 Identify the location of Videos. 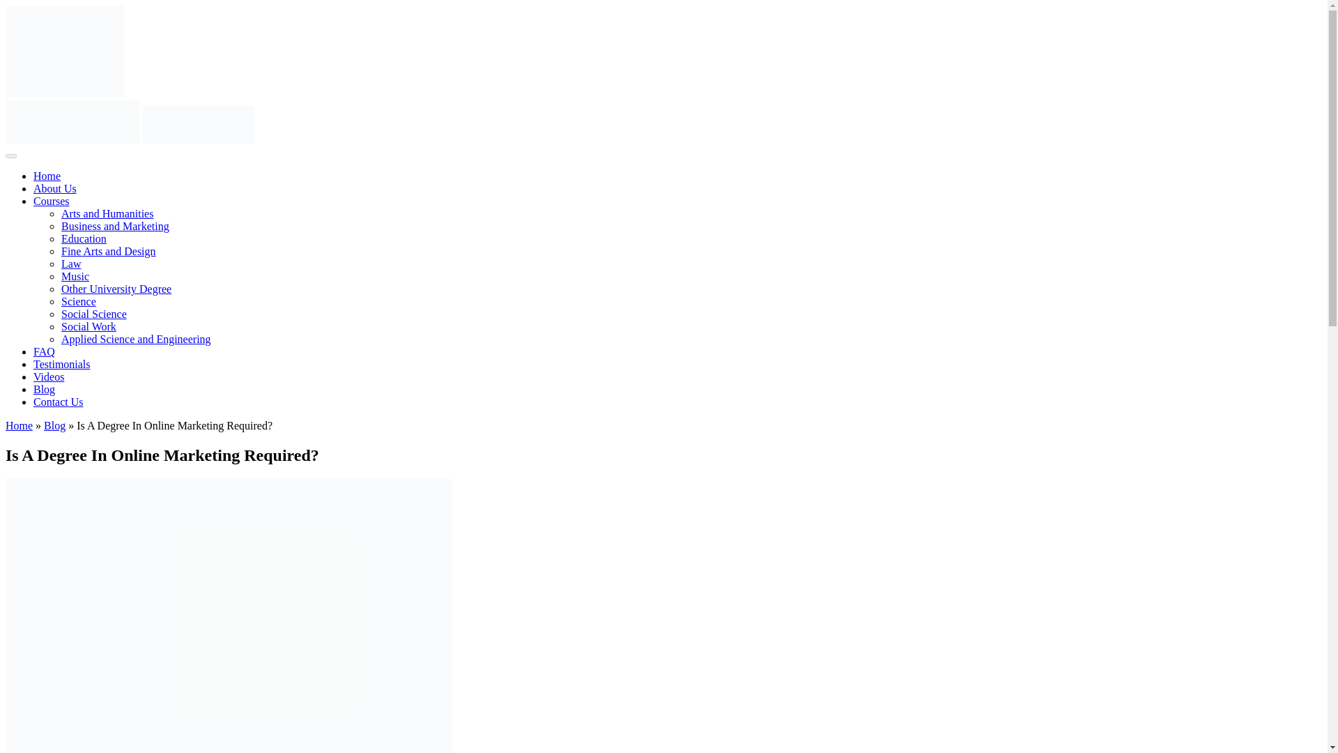
(49, 376).